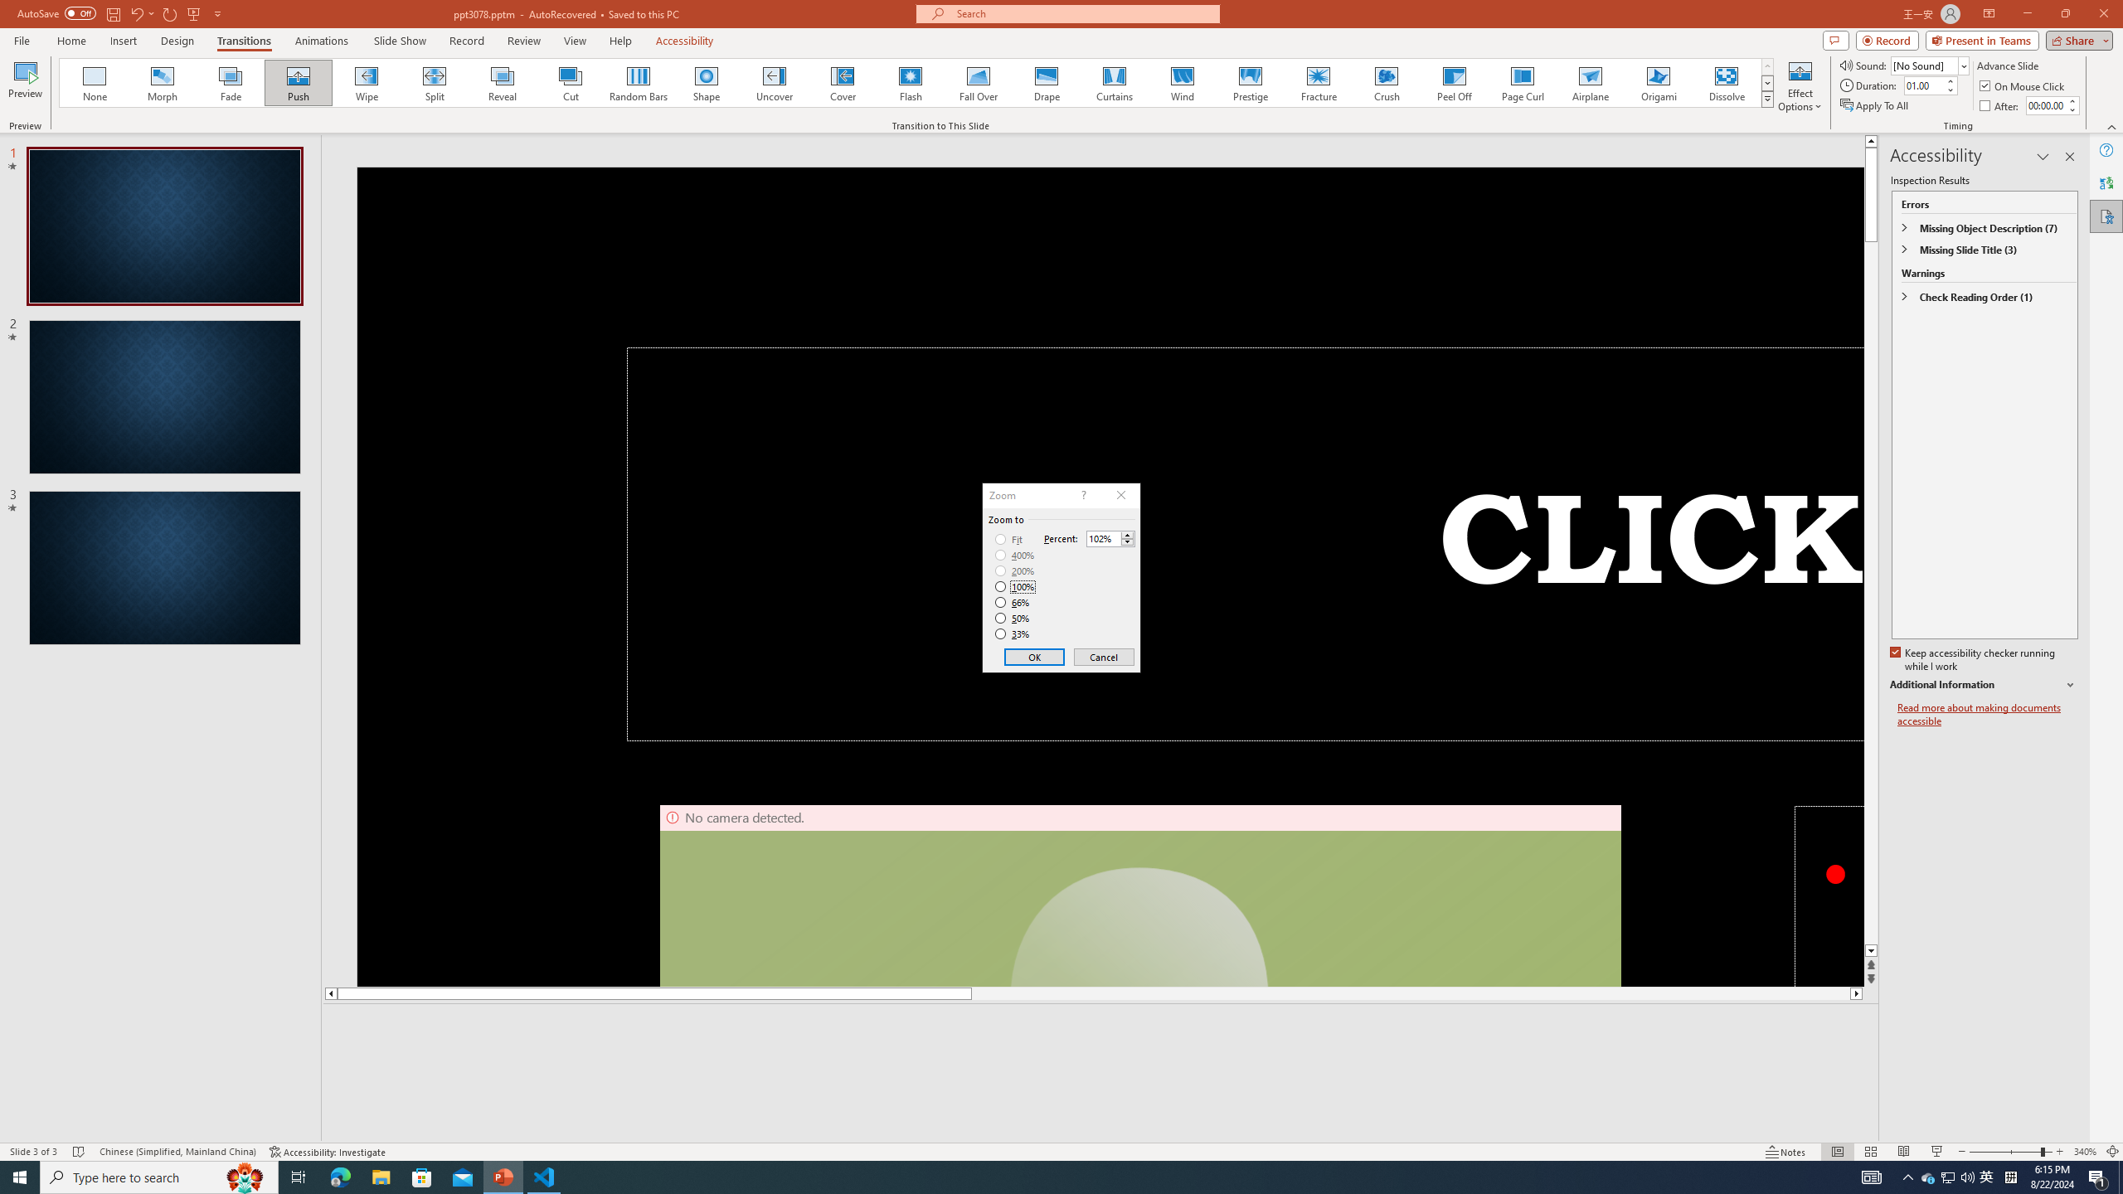  Describe the element at coordinates (340, 1177) in the screenshot. I see `Microsoft Edge` at that location.